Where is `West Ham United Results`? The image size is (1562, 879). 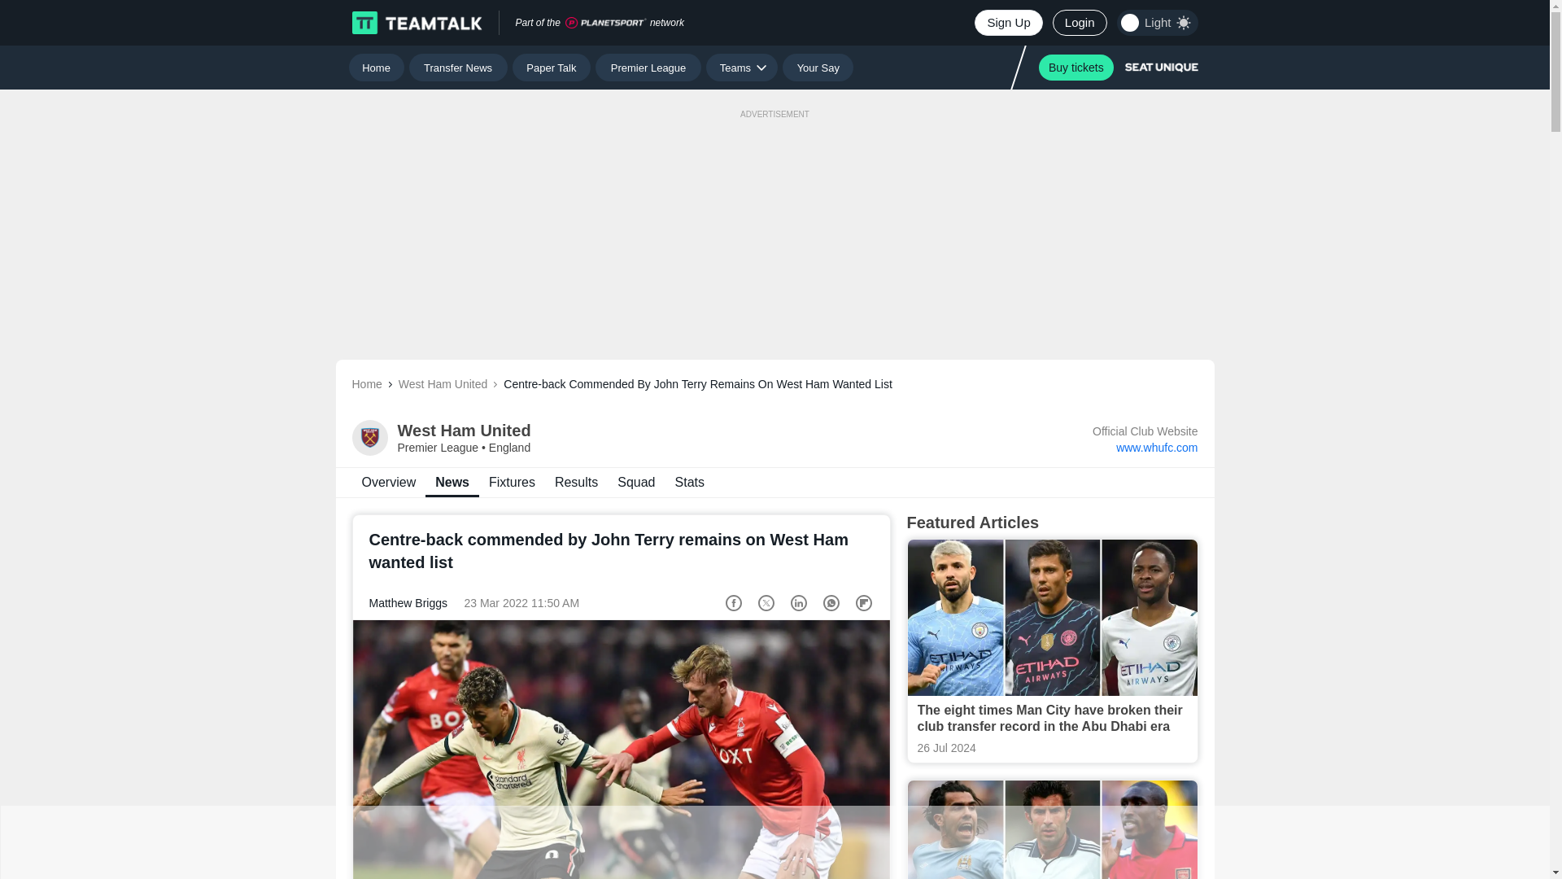
West Ham United Results is located at coordinates (576, 482).